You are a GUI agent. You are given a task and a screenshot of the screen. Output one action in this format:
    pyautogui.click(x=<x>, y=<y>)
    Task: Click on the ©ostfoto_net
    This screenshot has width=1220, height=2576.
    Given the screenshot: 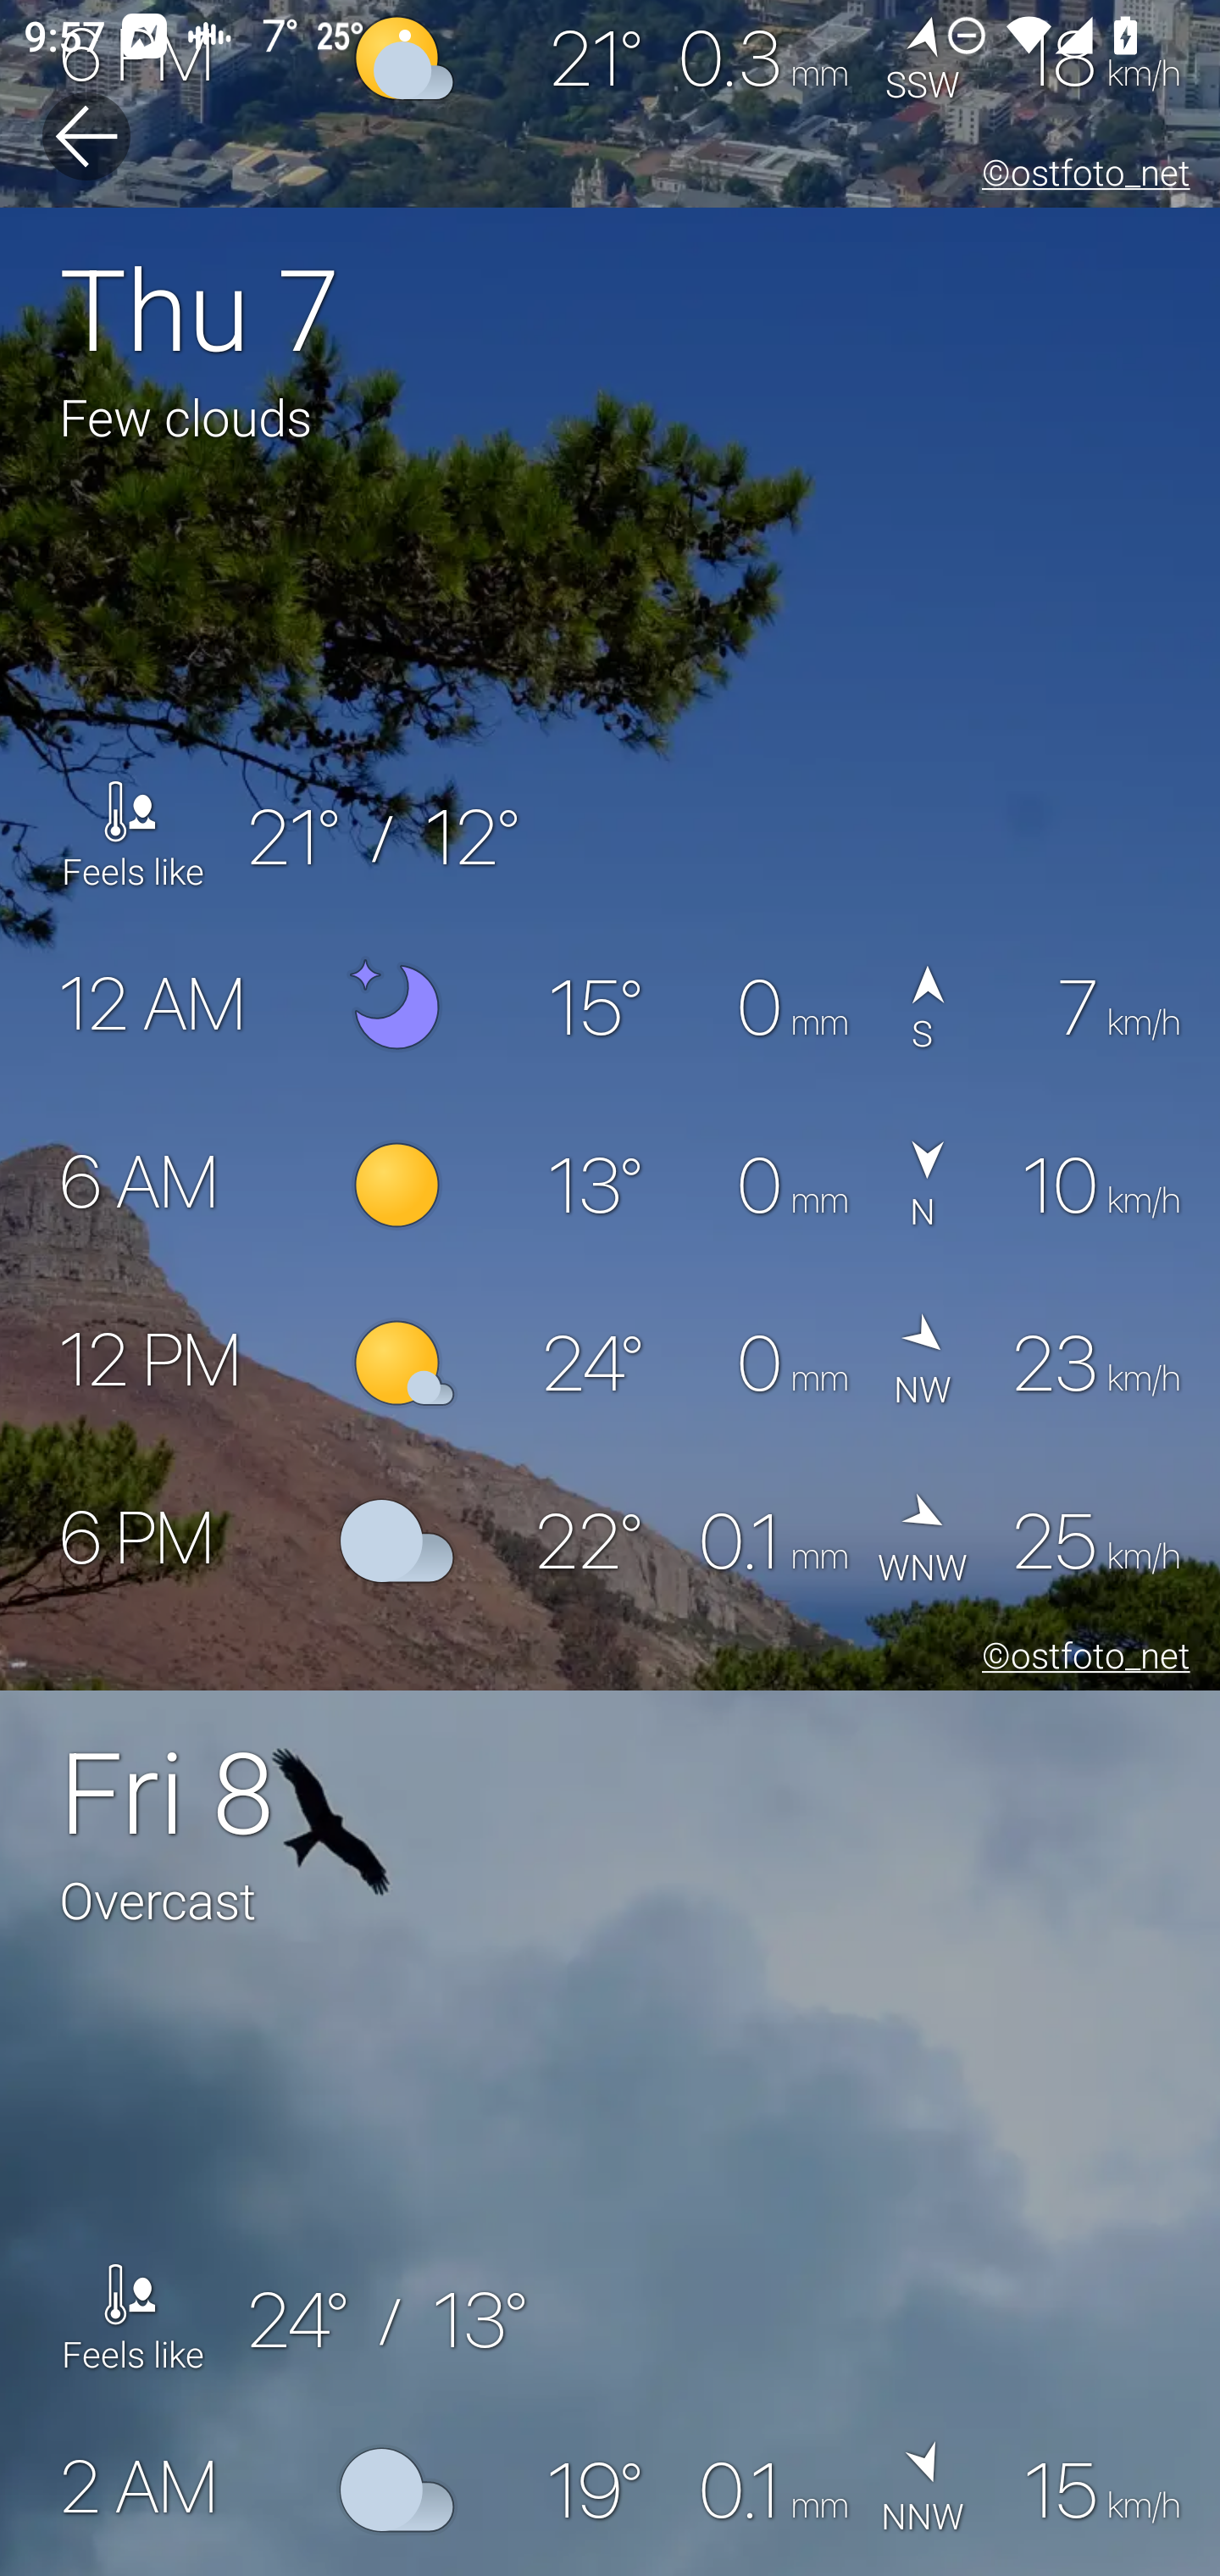 What is the action you would take?
    pyautogui.click(x=1079, y=1660)
    